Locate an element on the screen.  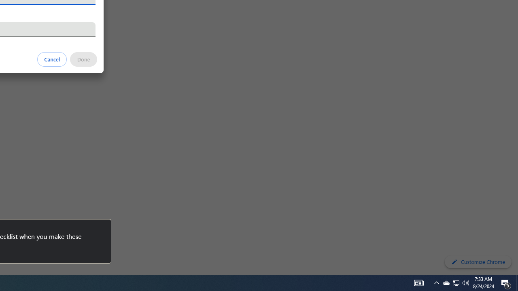
Cancel is located at coordinates (52, 59).